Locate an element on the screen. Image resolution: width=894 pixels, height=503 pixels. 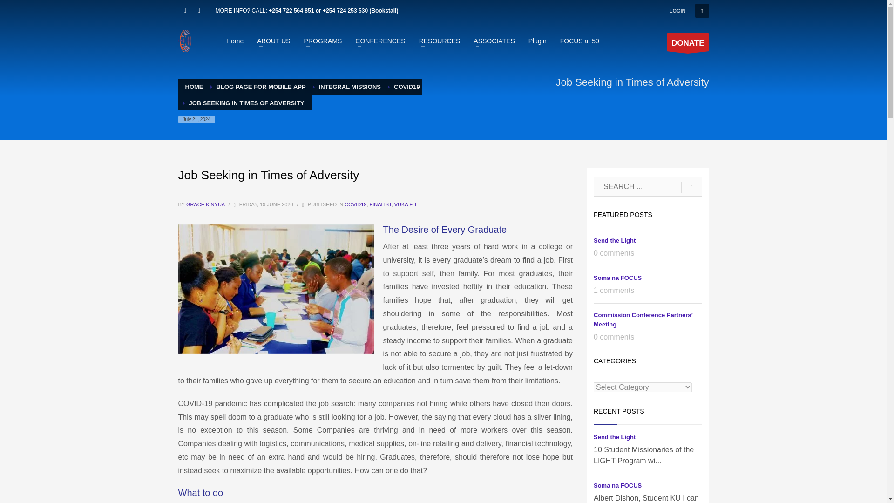
Fresh-graduates is located at coordinates (276, 289).